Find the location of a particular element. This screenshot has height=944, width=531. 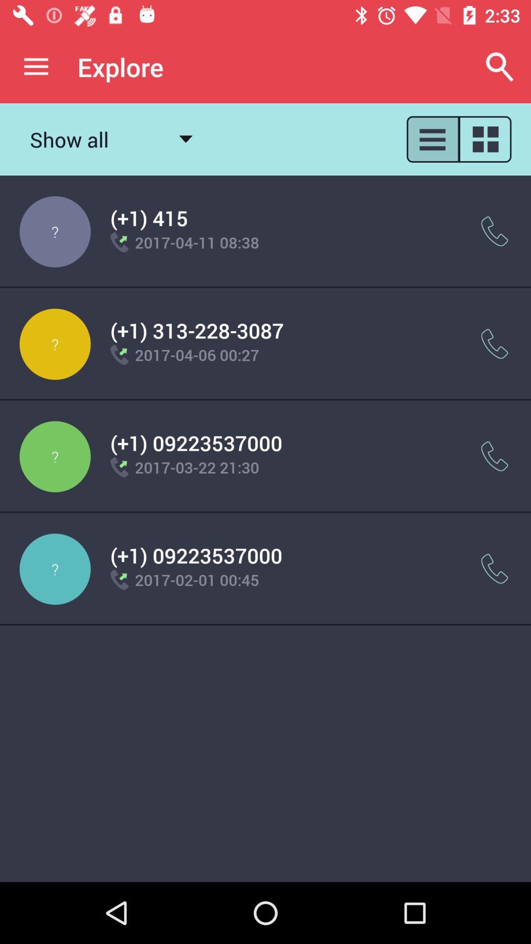

call is located at coordinates (495, 344).